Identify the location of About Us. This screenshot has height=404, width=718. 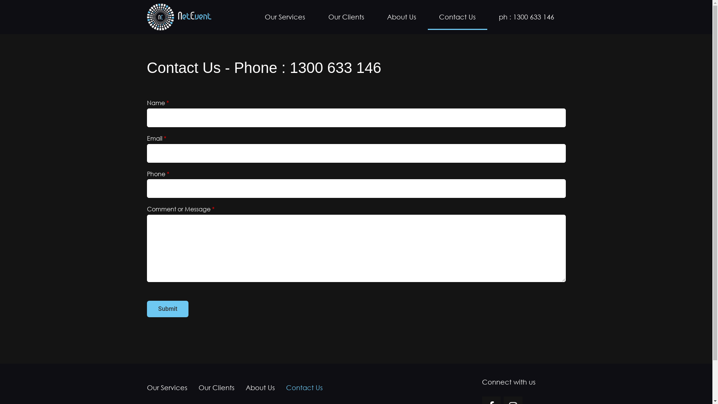
(402, 17).